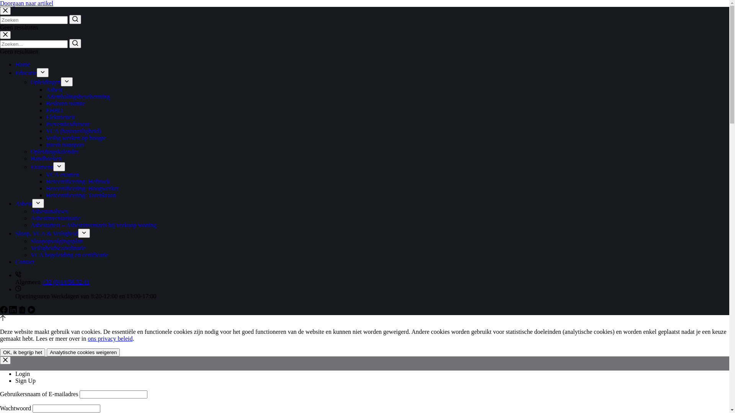  Describe the element at coordinates (57, 241) in the screenshot. I see `Sloopopvolgingsplan` at that location.